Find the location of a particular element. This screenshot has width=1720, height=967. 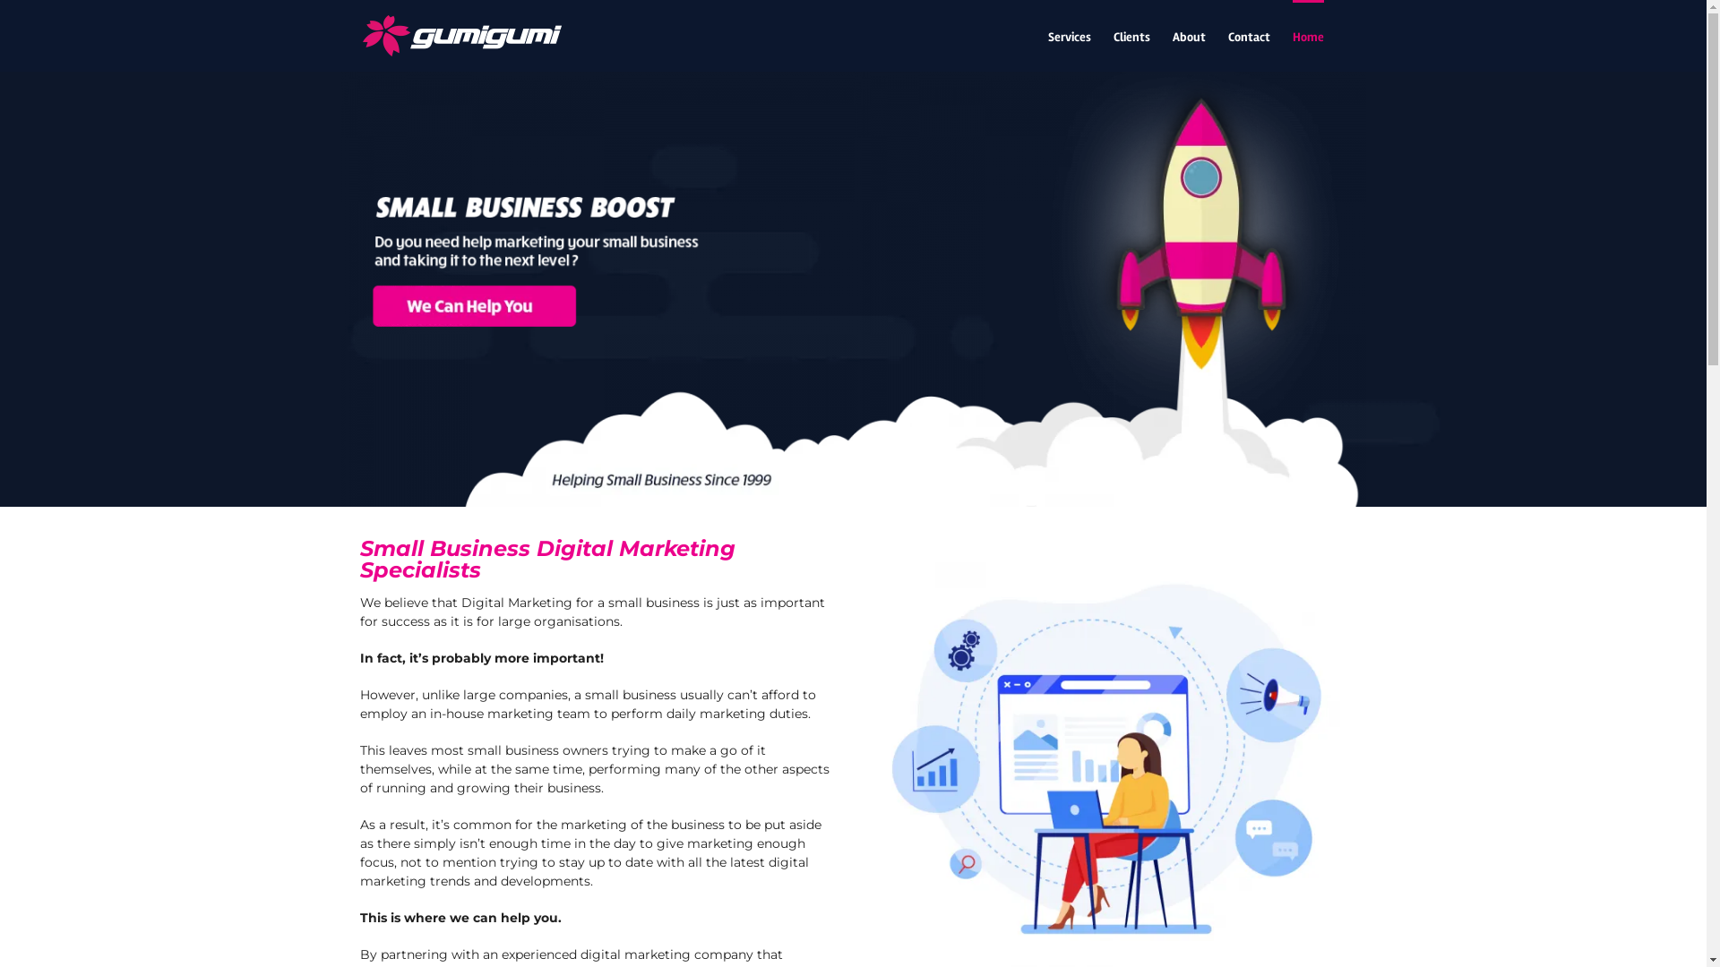

Home is located at coordinates (1308, 36).